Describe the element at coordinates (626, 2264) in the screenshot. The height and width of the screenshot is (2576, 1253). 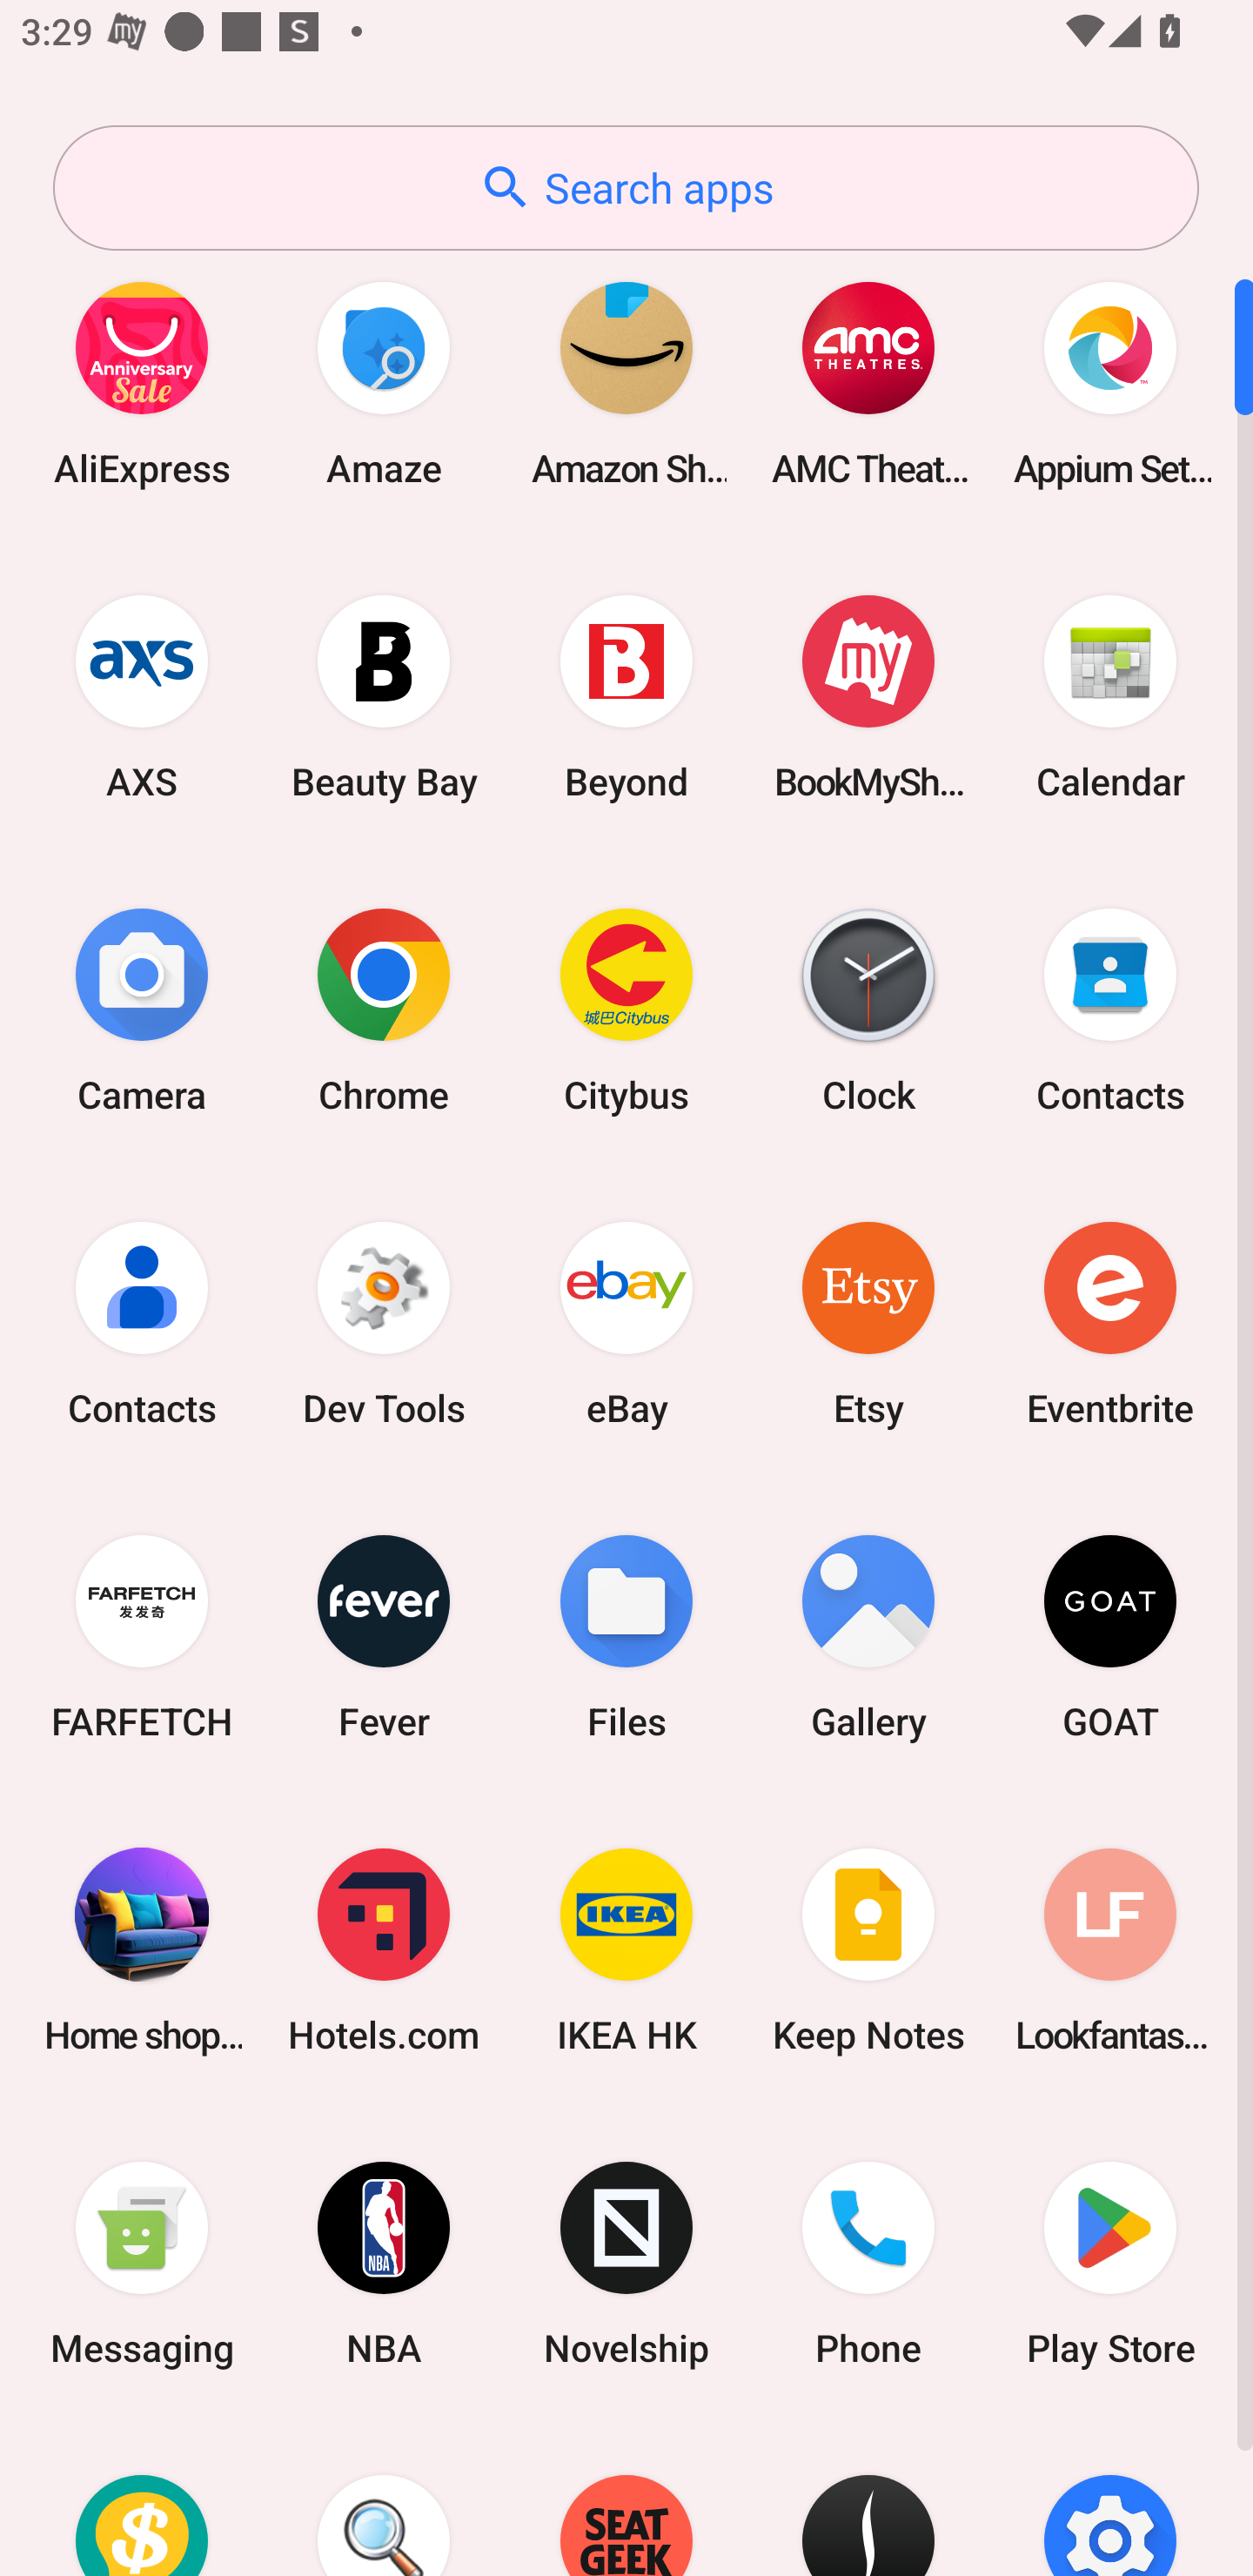
I see `Novelship` at that location.